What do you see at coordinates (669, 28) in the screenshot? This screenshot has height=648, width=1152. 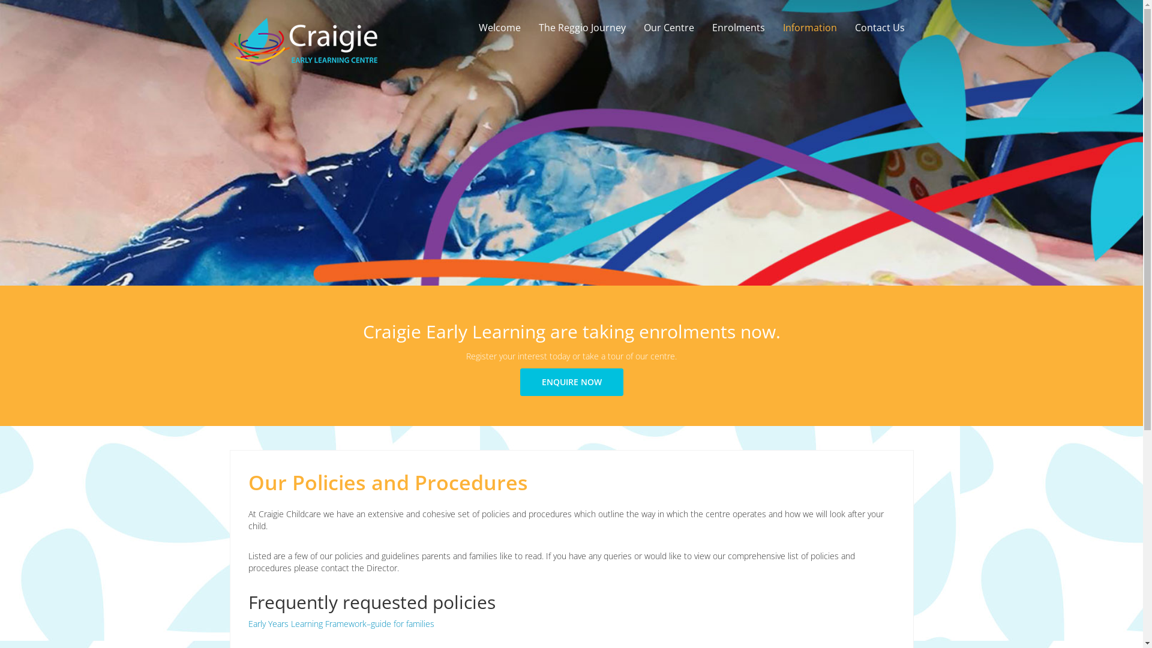 I see `Our Centre` at bounding box center [669, 28].